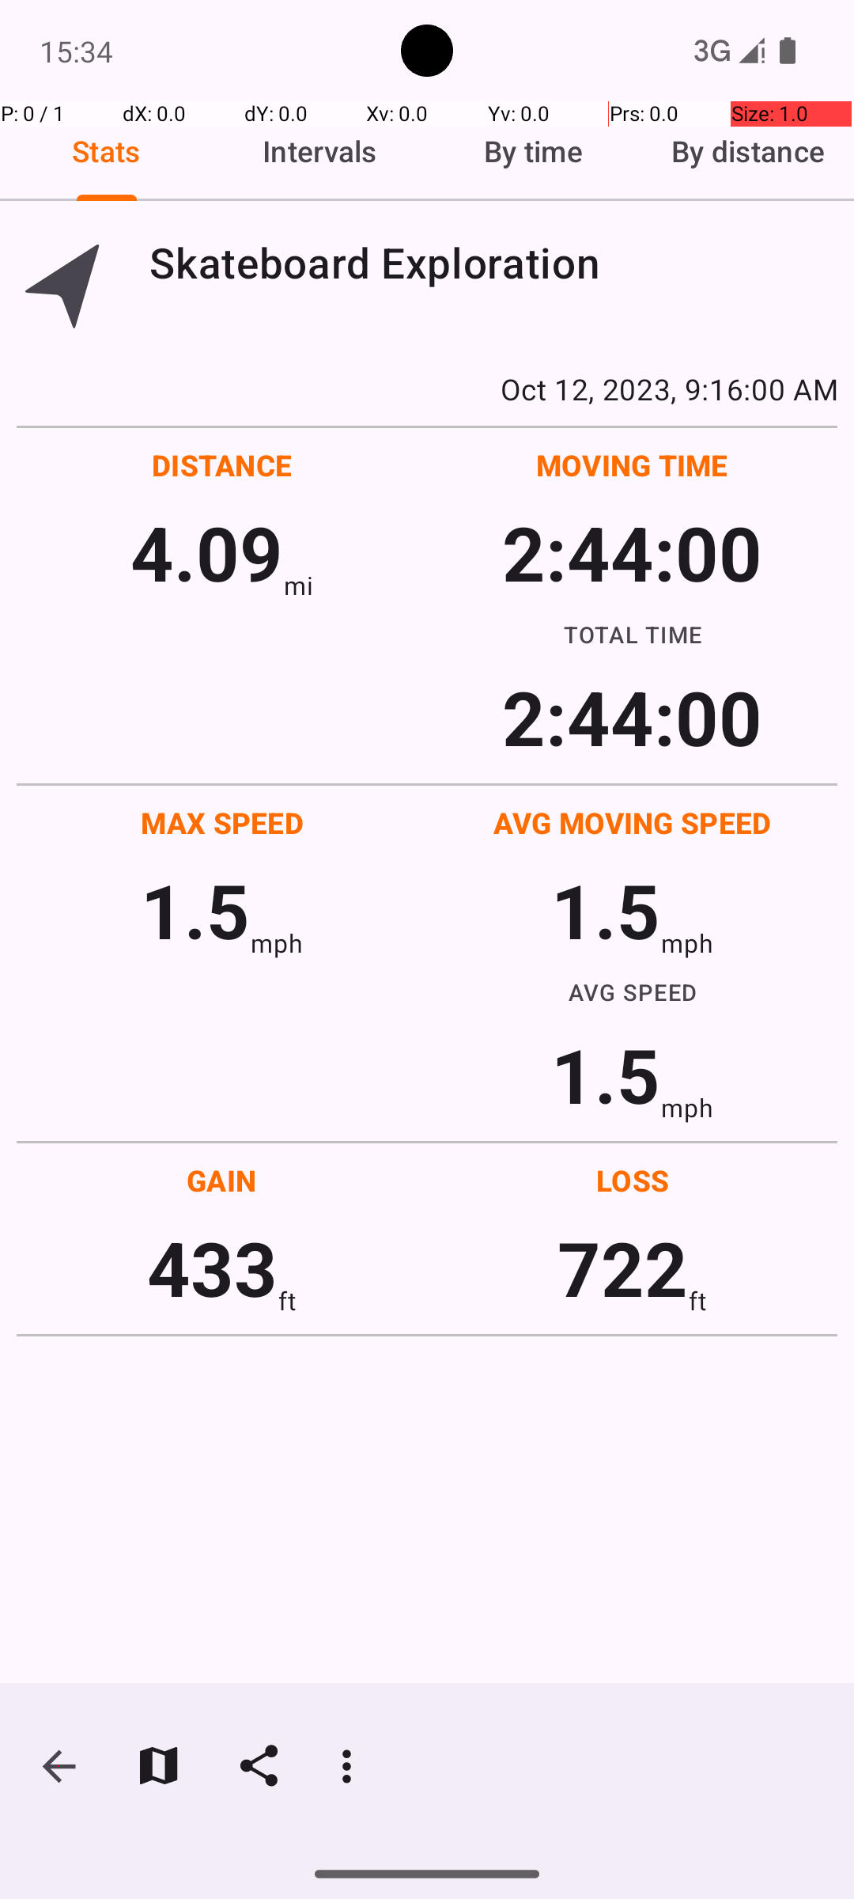 This screenshot has height=1899, width=854. What do you see at coordinates (207, 552) in the screenshot?
I see `4.09` at bounding box center [207, 552].